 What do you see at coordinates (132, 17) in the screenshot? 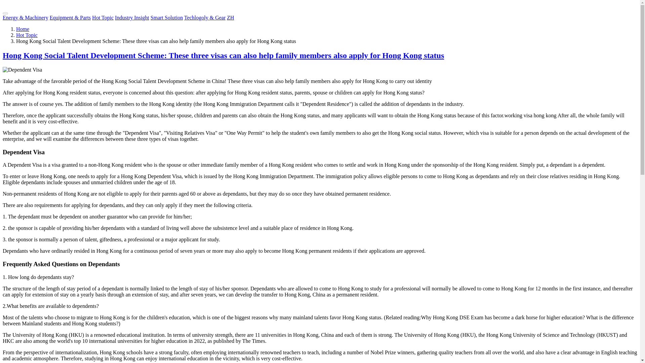
I see `Industry Insight` at bounding box center [132, 17].